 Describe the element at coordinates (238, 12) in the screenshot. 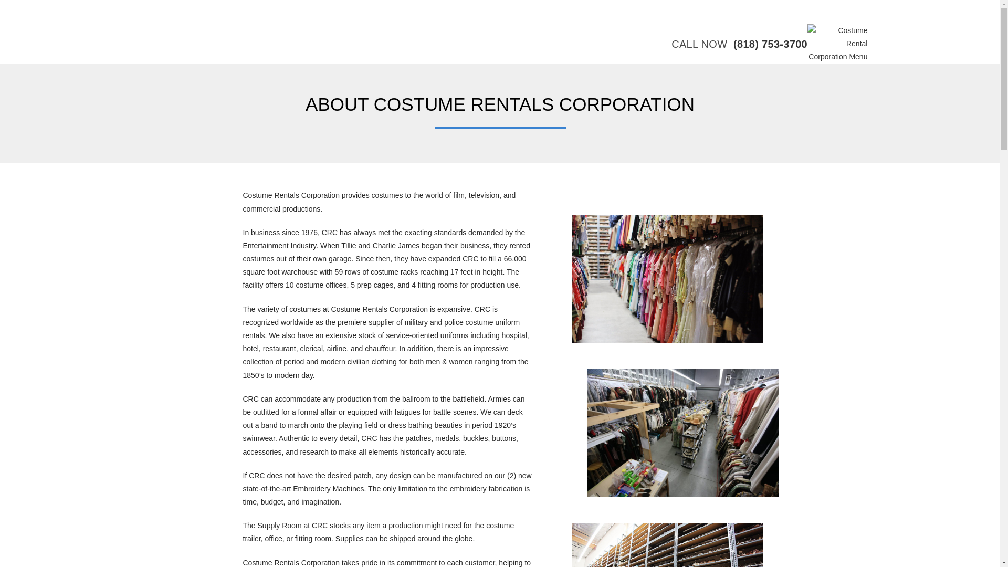

I see `Costumes` at that location.